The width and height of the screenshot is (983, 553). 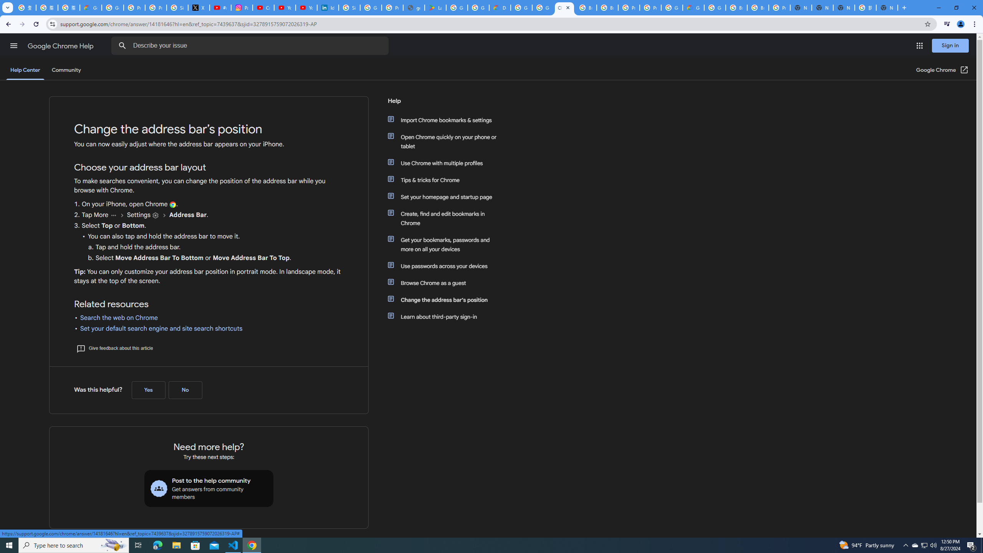 What do you see at coordinates (447, 283) in the screenshot?
I see `Browse Chrome as a guest` at bounding box center [447, 283].